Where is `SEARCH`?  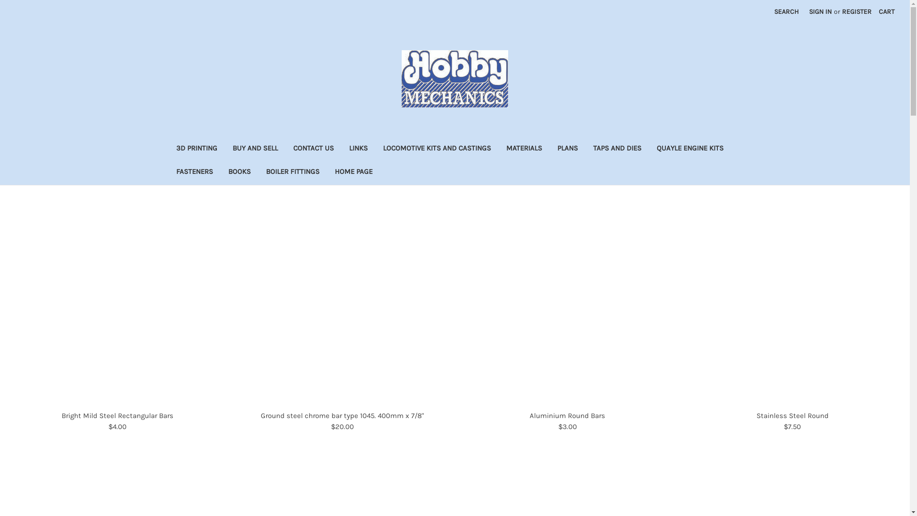 SEARCH is located at coordinates (786, 11).